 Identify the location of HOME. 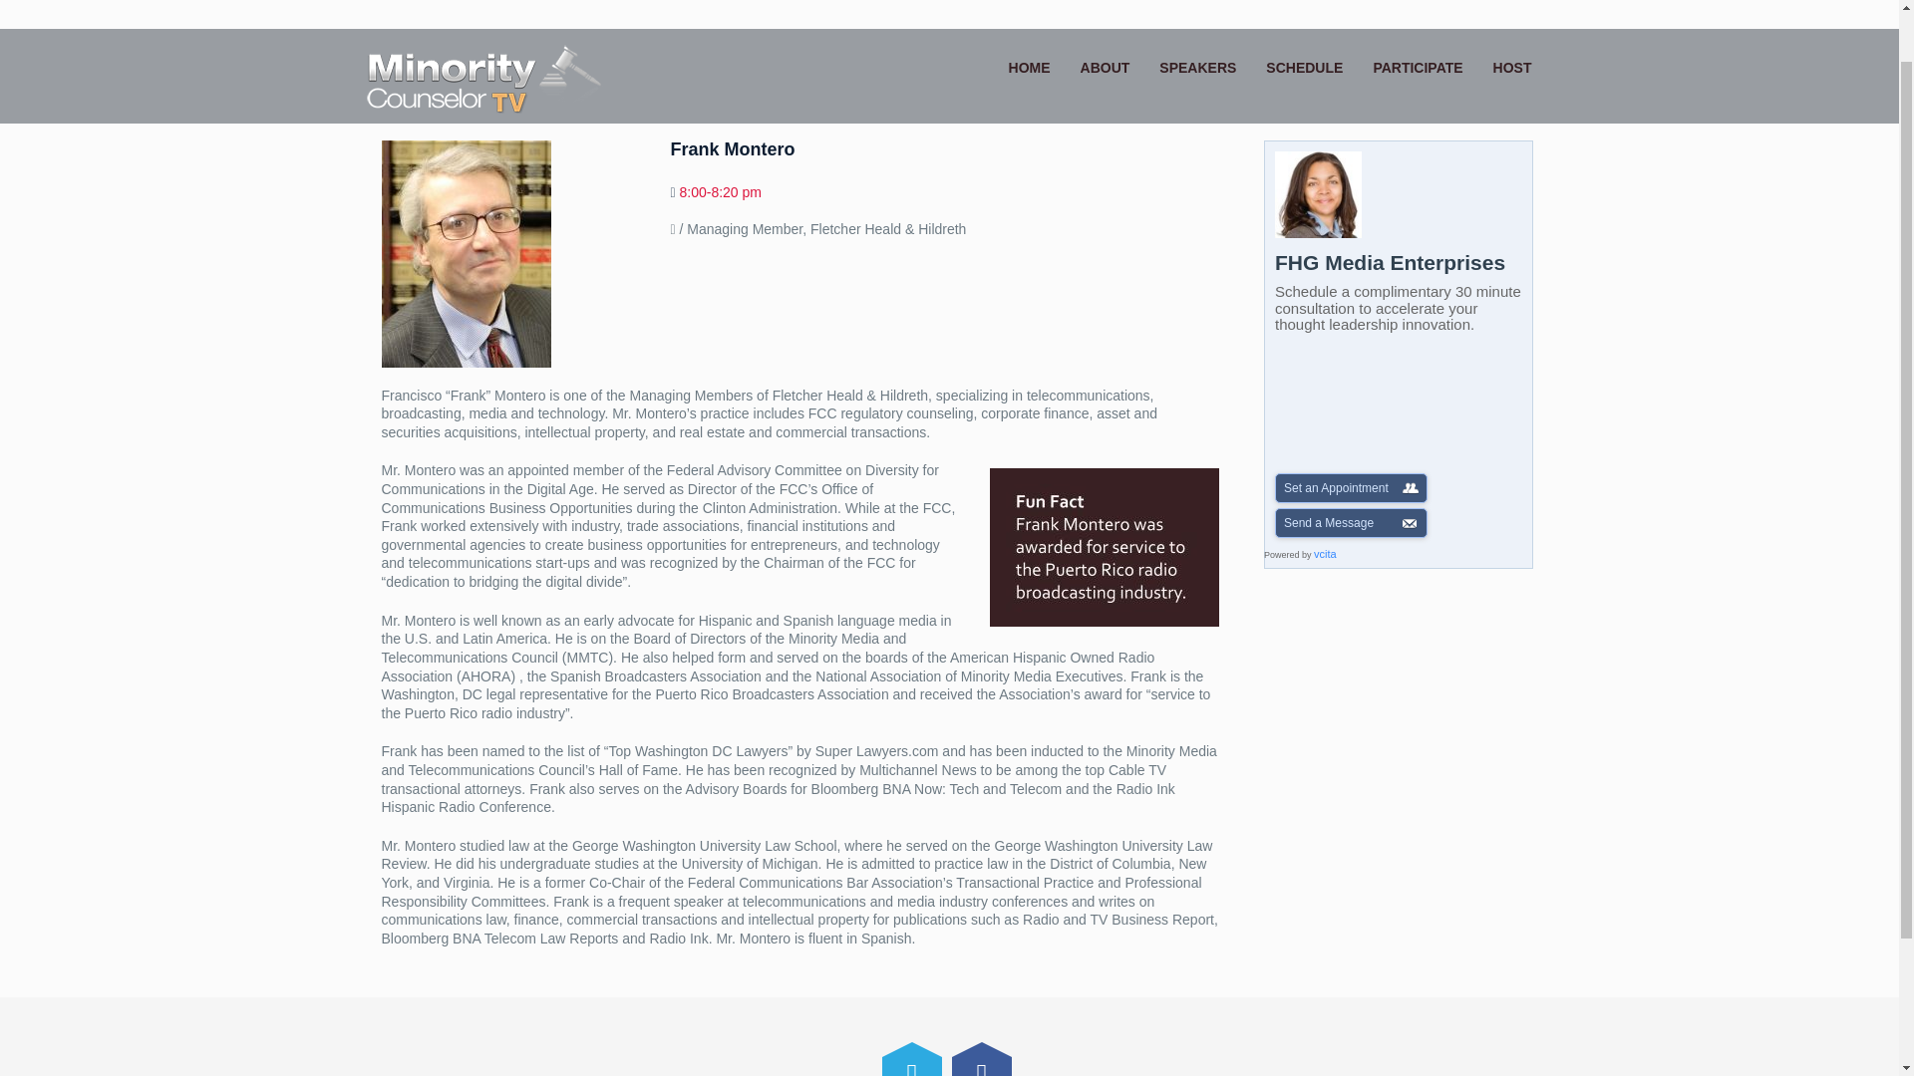
(1029, 14).